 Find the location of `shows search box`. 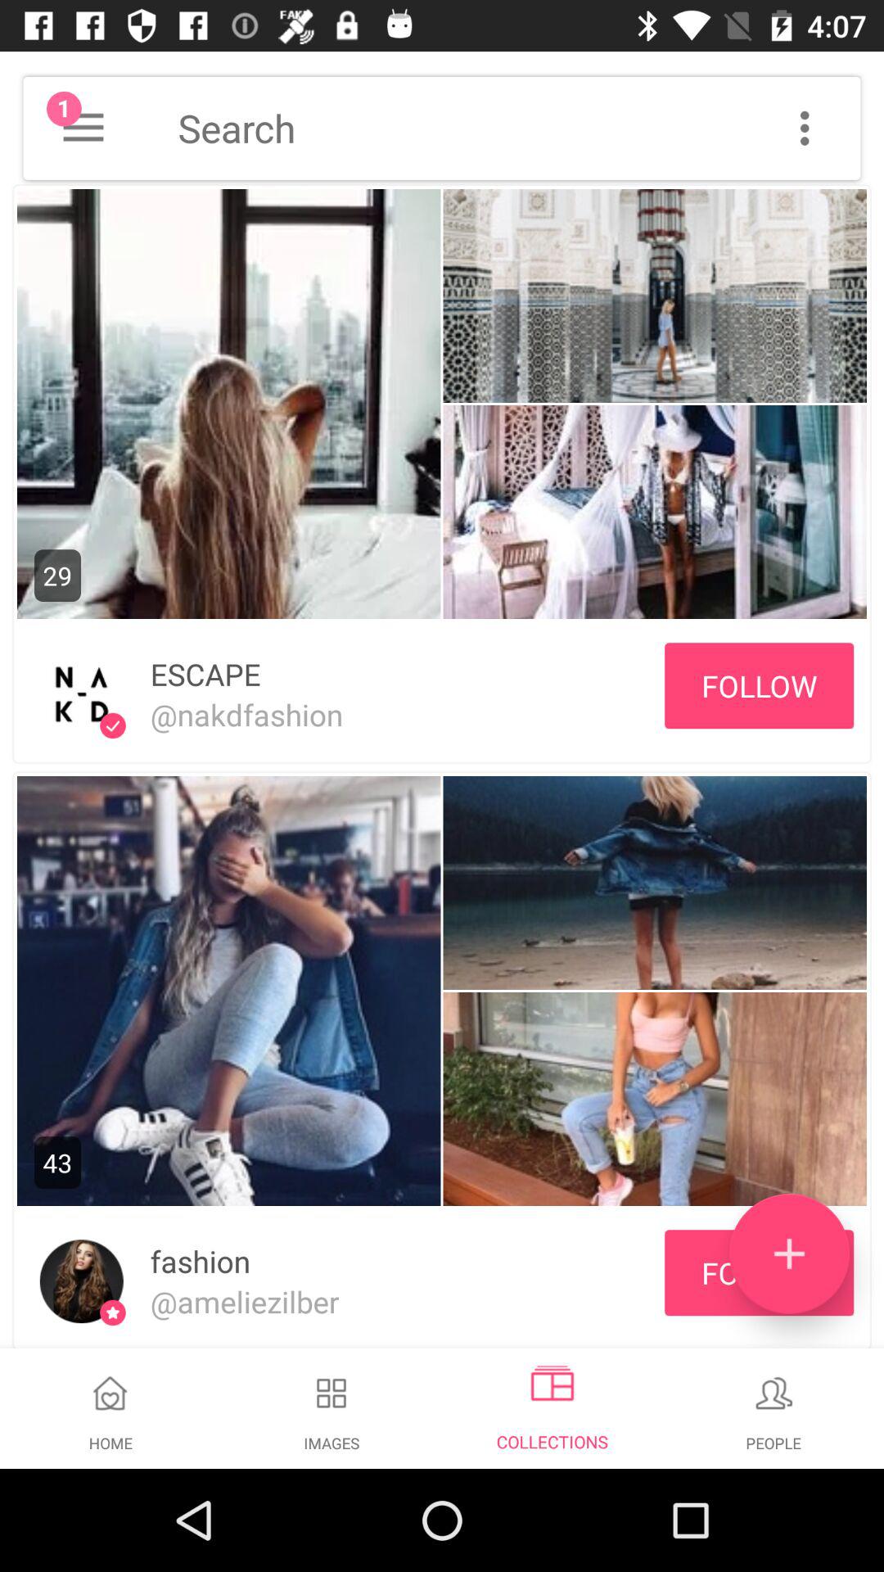

shows search box is located at coordinates (519, 128).